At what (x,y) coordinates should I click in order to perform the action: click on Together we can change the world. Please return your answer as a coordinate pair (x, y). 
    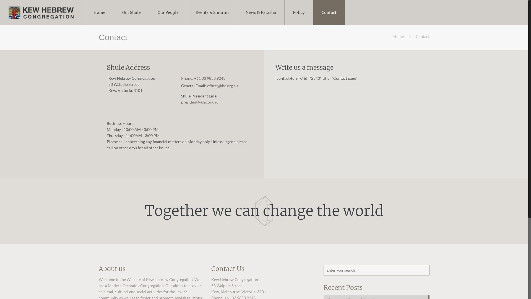
    Looking at the image, I should click on (264, 211).